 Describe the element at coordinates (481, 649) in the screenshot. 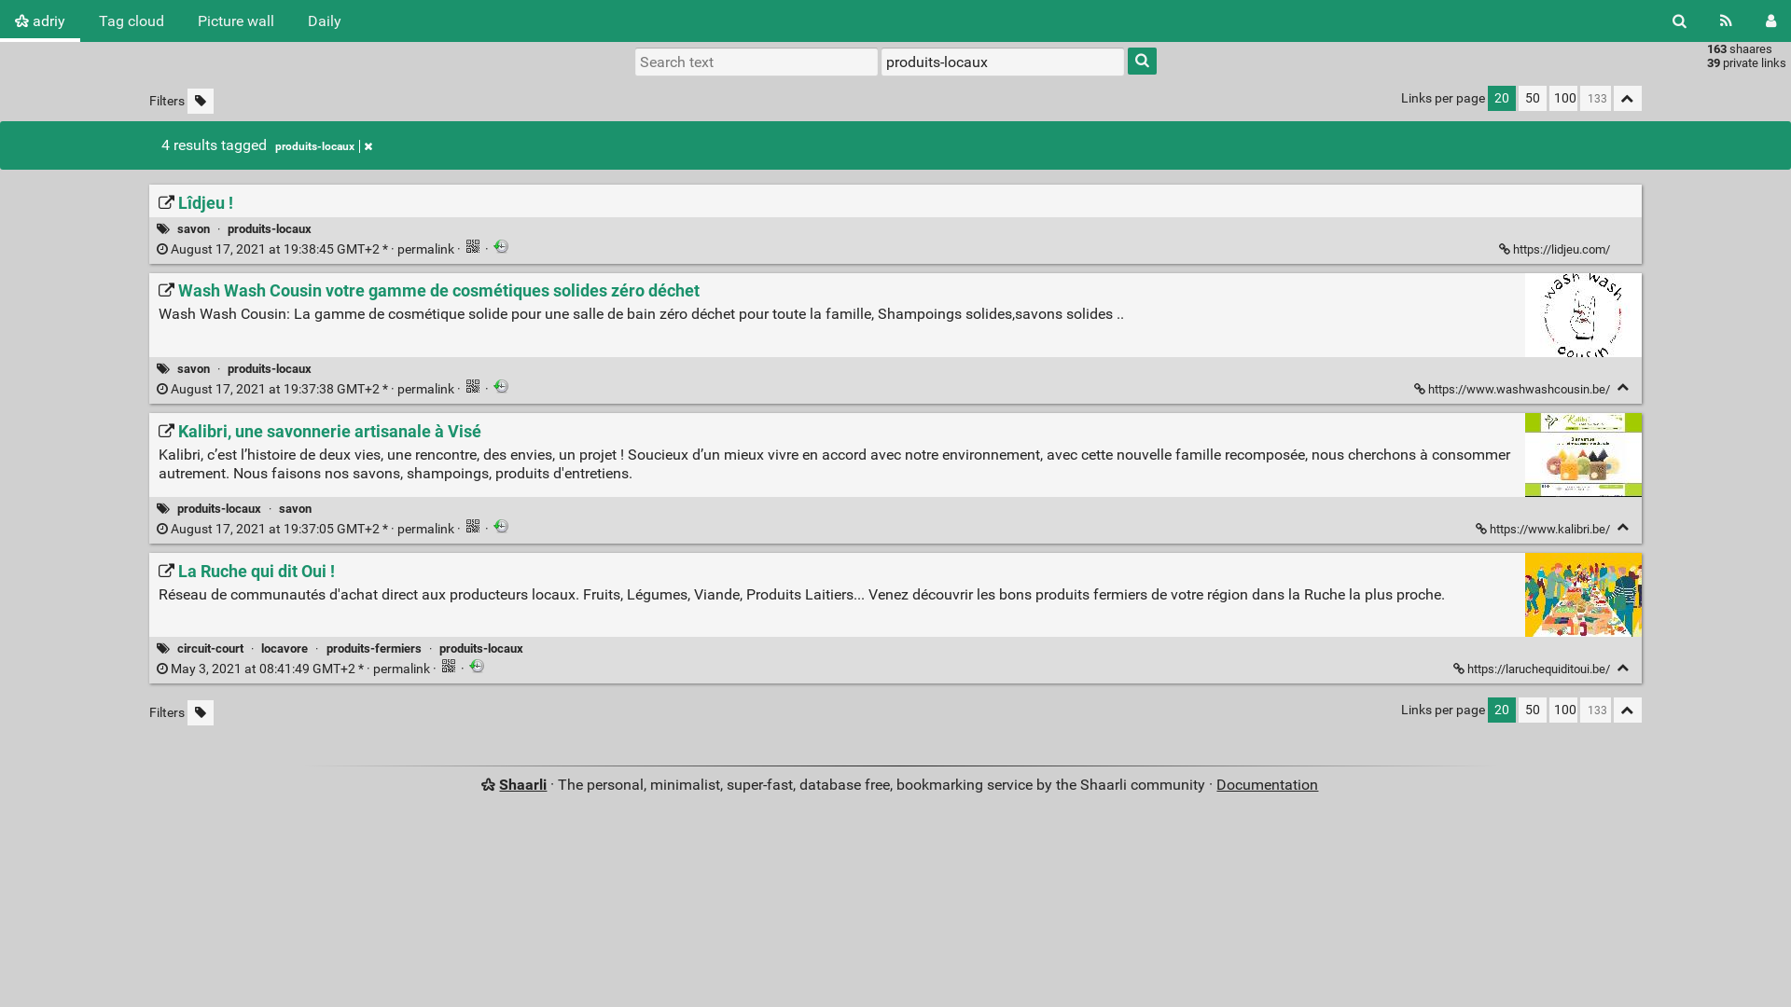

I see `produits-locaux` at that location.